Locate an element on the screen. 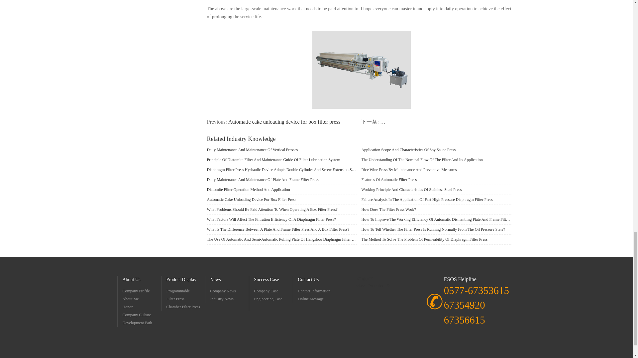  Automatic cake unloading device for box filter press is located at coordinates (284, 122).